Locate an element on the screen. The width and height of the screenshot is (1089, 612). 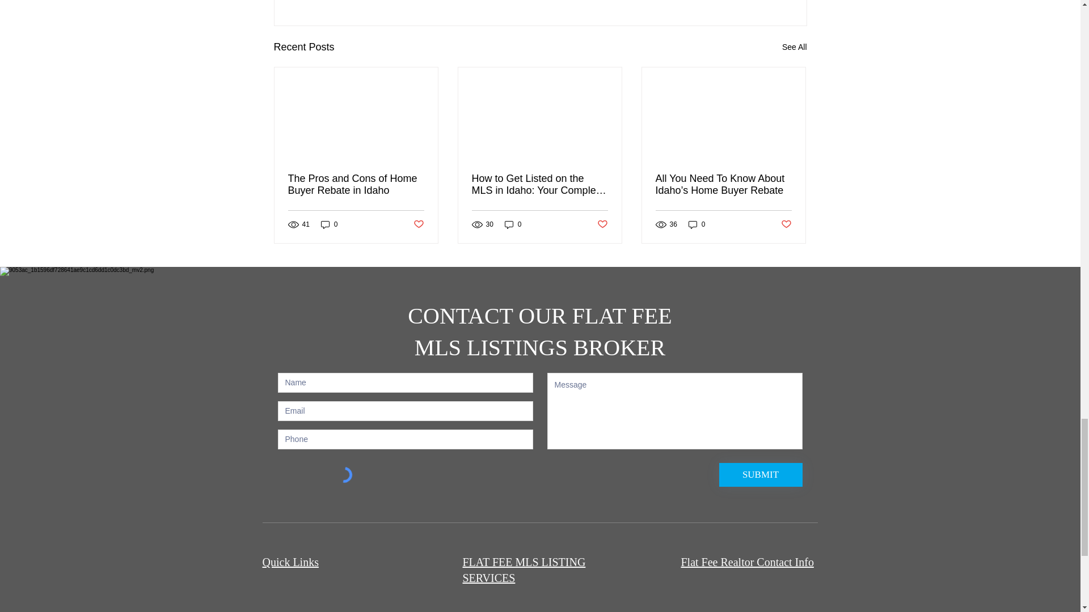
0 is located at coordinates (329, 224).